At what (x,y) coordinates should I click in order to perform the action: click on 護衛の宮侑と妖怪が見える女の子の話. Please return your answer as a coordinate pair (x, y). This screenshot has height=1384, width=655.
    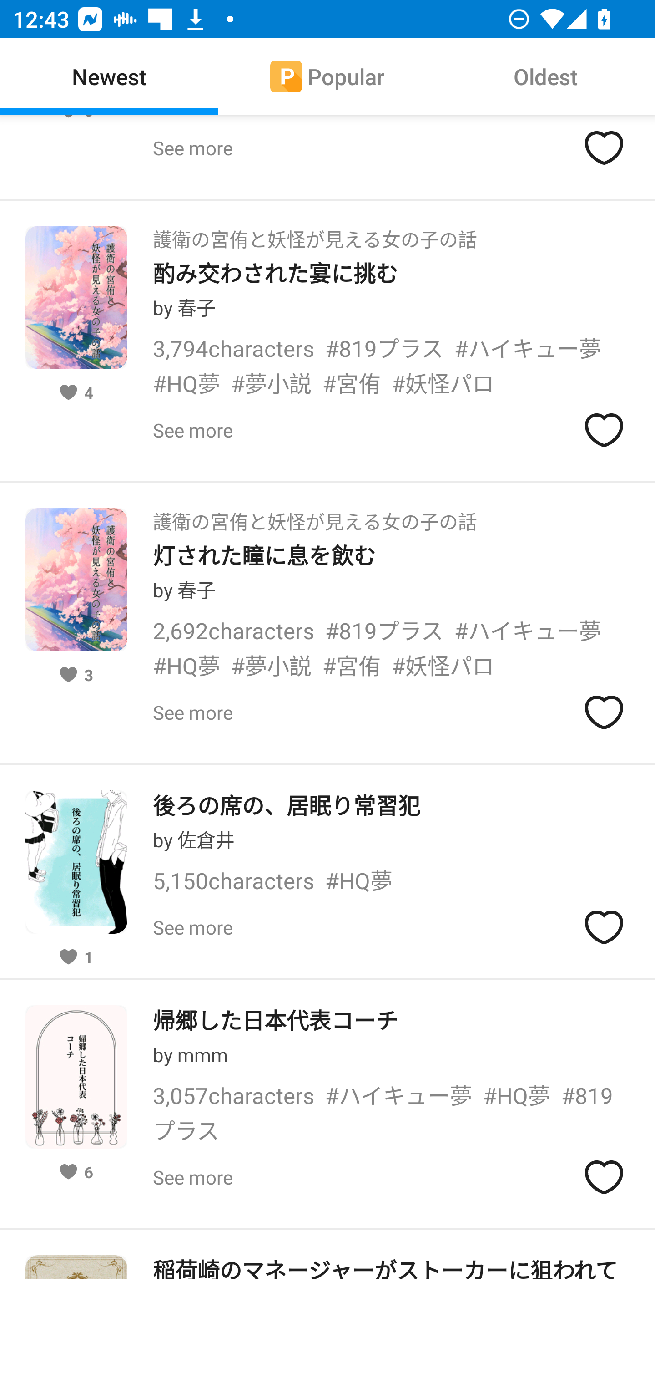
    Looking at the image, I should click on (315, 234).